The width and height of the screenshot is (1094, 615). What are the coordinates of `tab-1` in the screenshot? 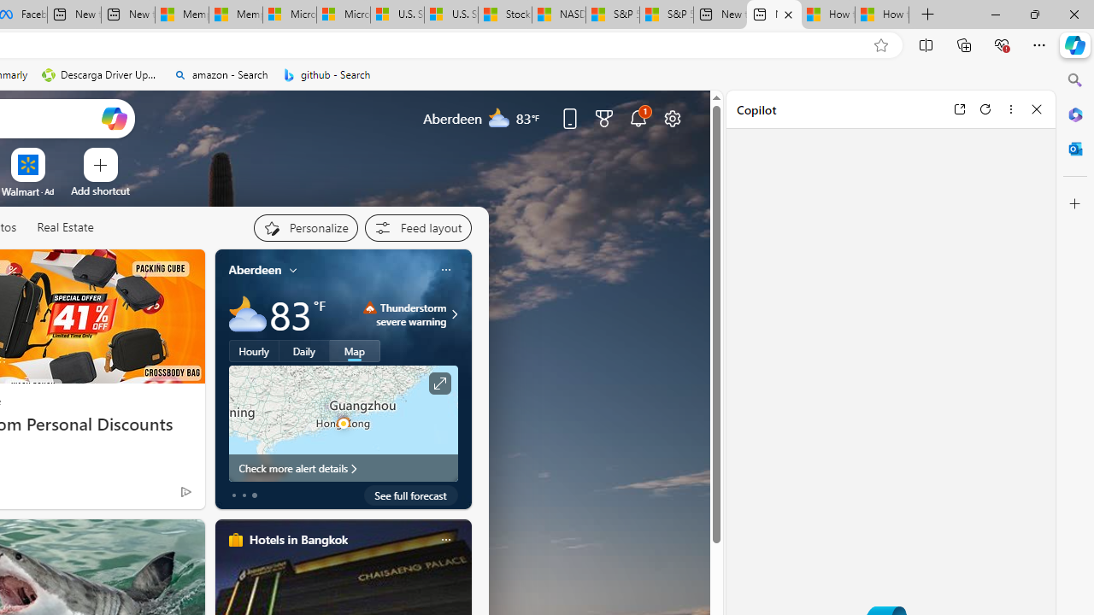 It's located at (244, 495).